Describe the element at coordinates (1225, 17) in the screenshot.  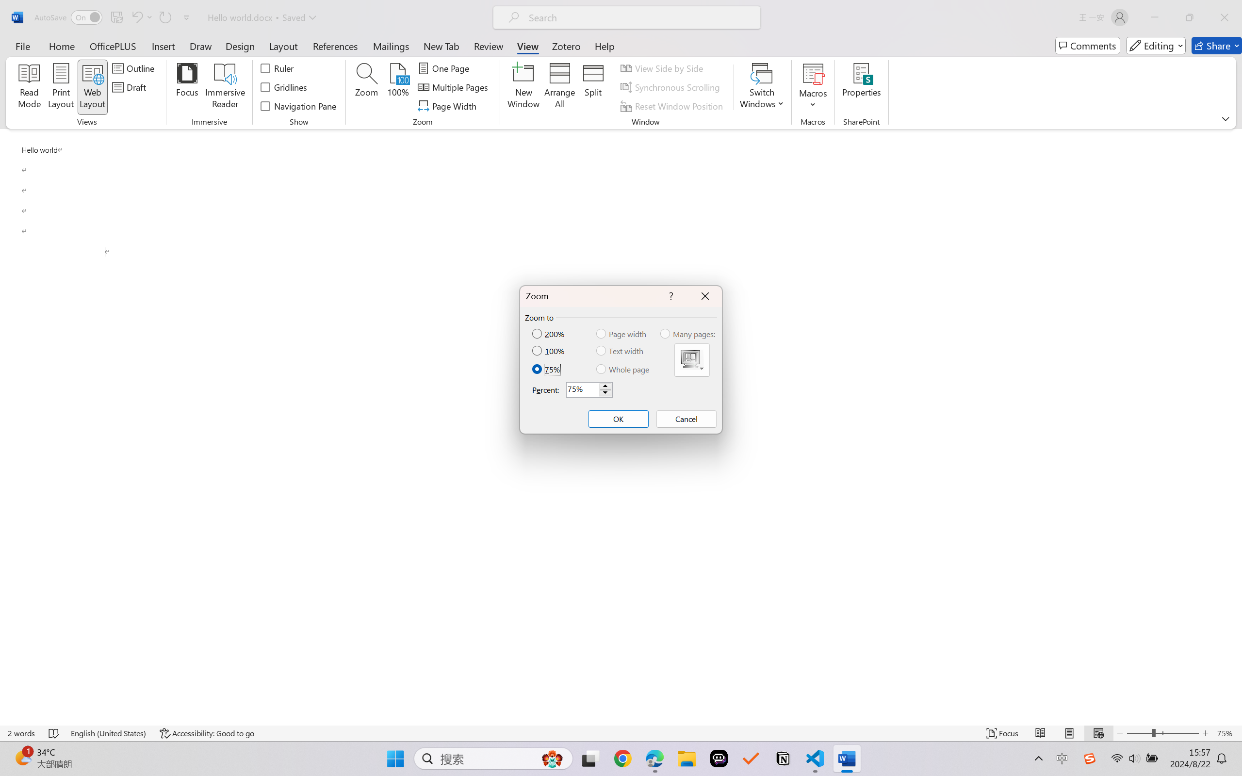
I see `Close` at that location.